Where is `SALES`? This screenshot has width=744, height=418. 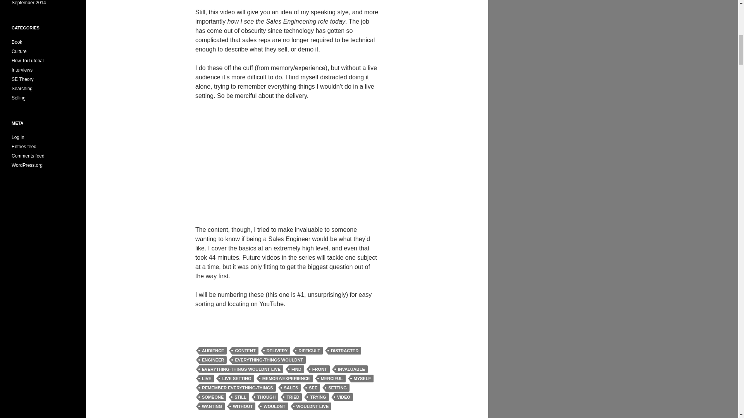
SALES is located at coordinates (291, 388).